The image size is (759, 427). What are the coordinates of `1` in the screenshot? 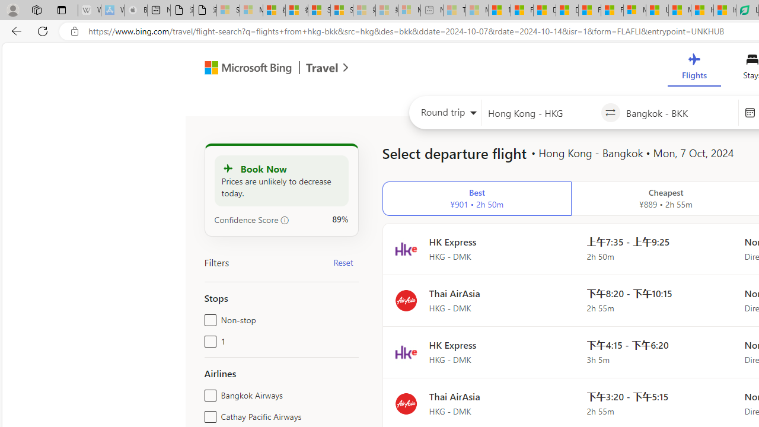 It's located at (208, 339).